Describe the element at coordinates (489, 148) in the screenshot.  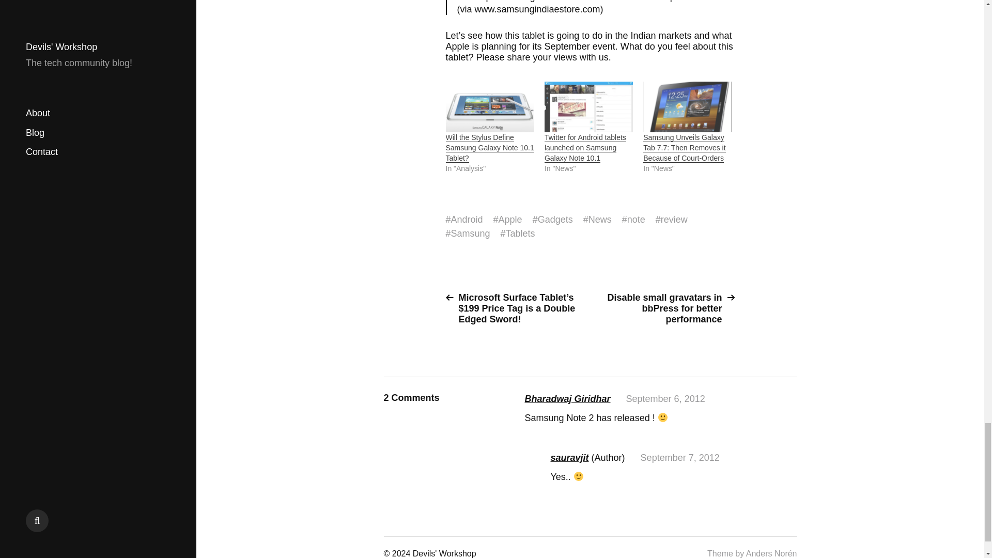
I see `Will the Stylus Define Samsung Galaxy Note 10.1 Tablet?` at that location.